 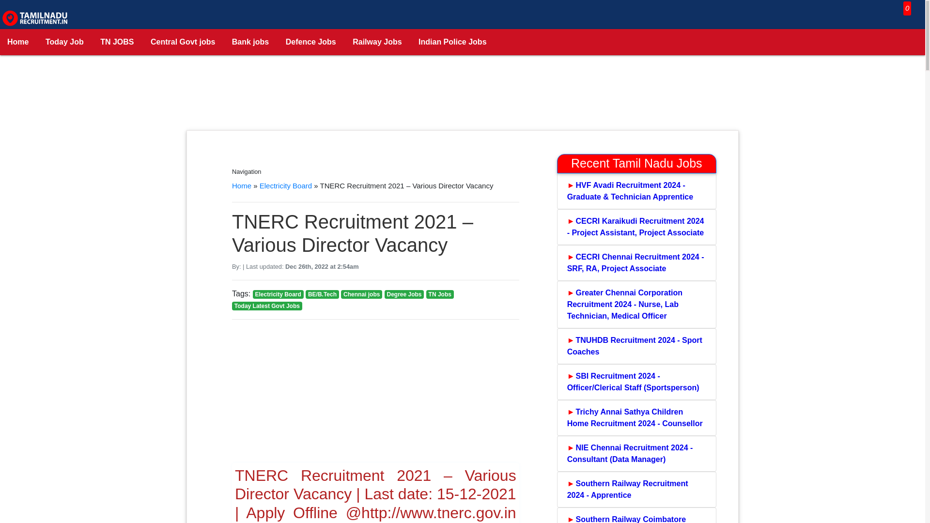 I want to click on TN JOBS, so click(x=117, y=42).